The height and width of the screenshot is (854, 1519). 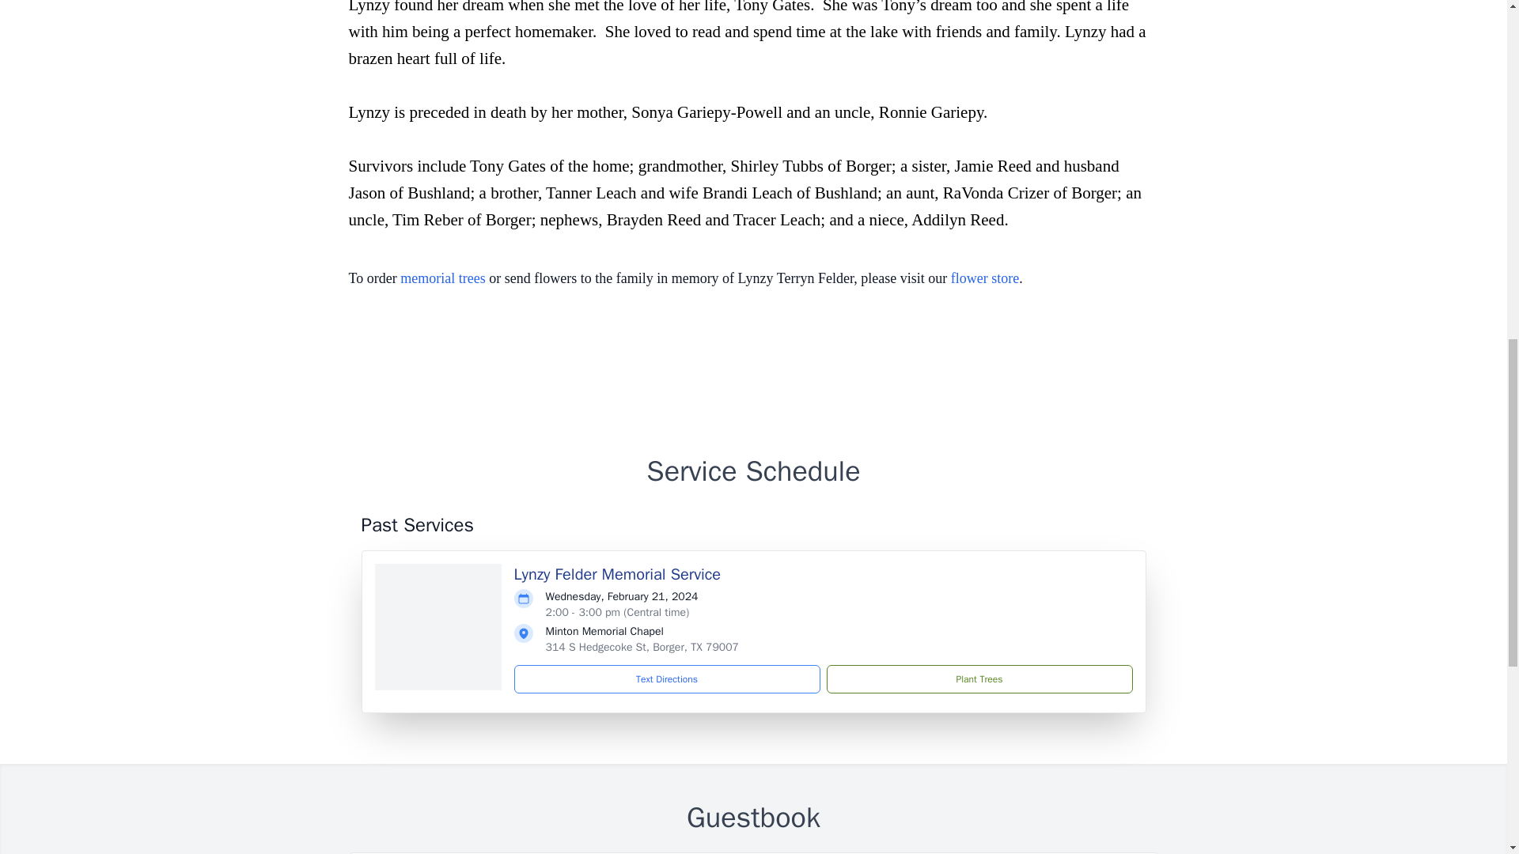 What do you see at coordinates (984, 278) in the screenshot?
I see `flower store` at bounding box center [984, 278].